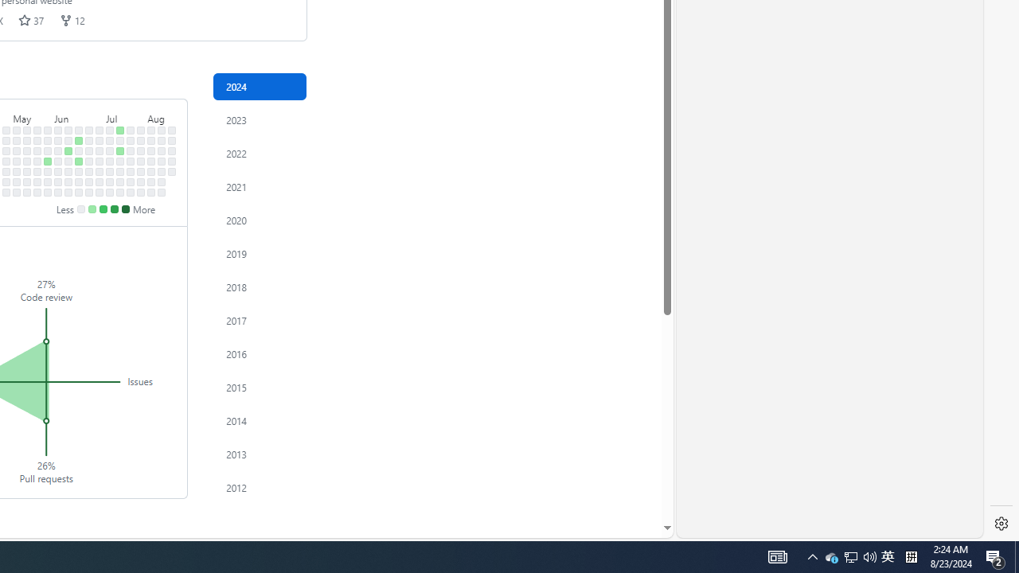 The image size is (1019, 573). What do you see at coordinates (68, 192) in the screenshot?
I see `No contributions on June 15th.` at bounding box center [68, 192].